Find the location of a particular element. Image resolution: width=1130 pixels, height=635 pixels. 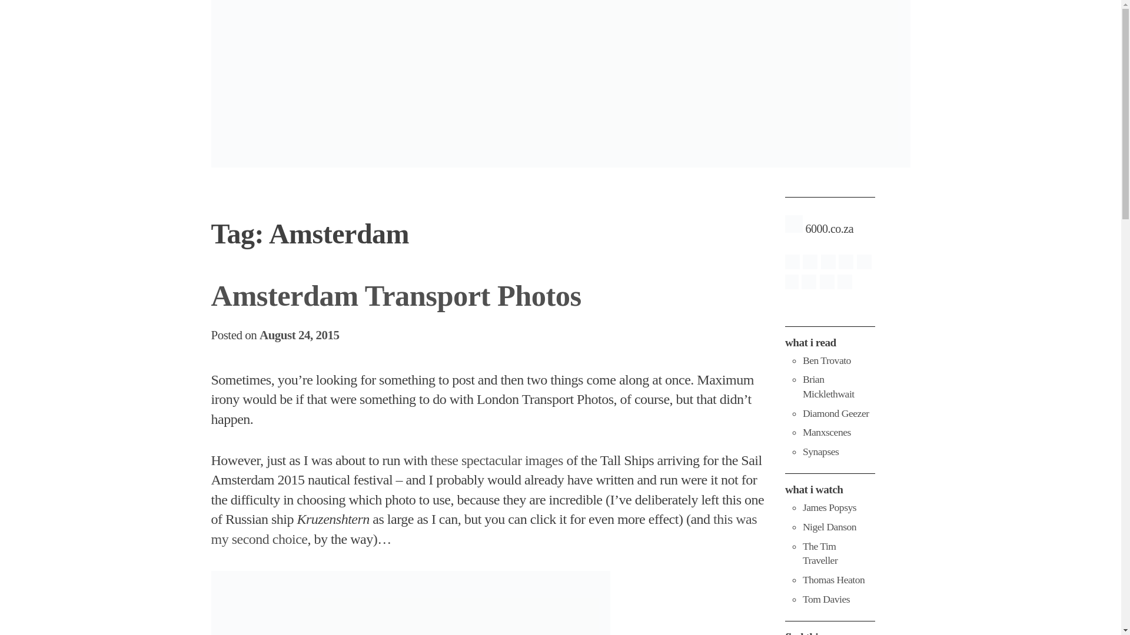

Amsterdam Transport Photos is located at coordinates (395, 296).